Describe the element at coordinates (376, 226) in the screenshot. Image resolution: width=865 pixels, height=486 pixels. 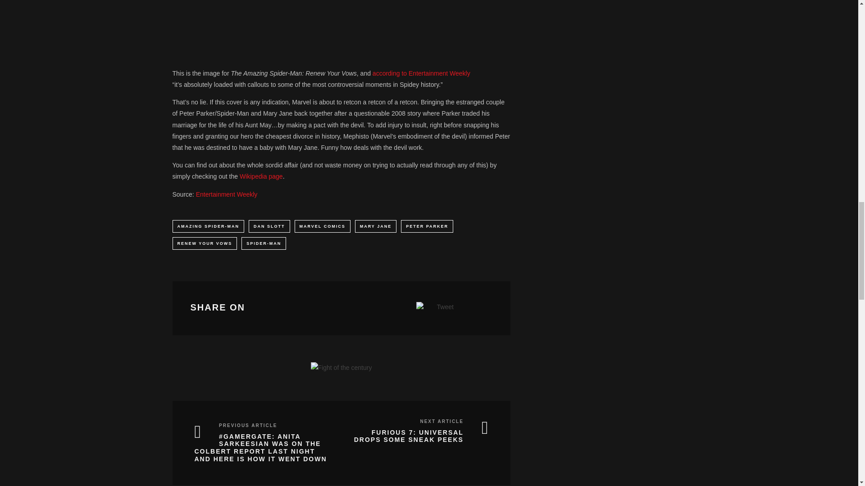
I see `MARY JANE` at that location.